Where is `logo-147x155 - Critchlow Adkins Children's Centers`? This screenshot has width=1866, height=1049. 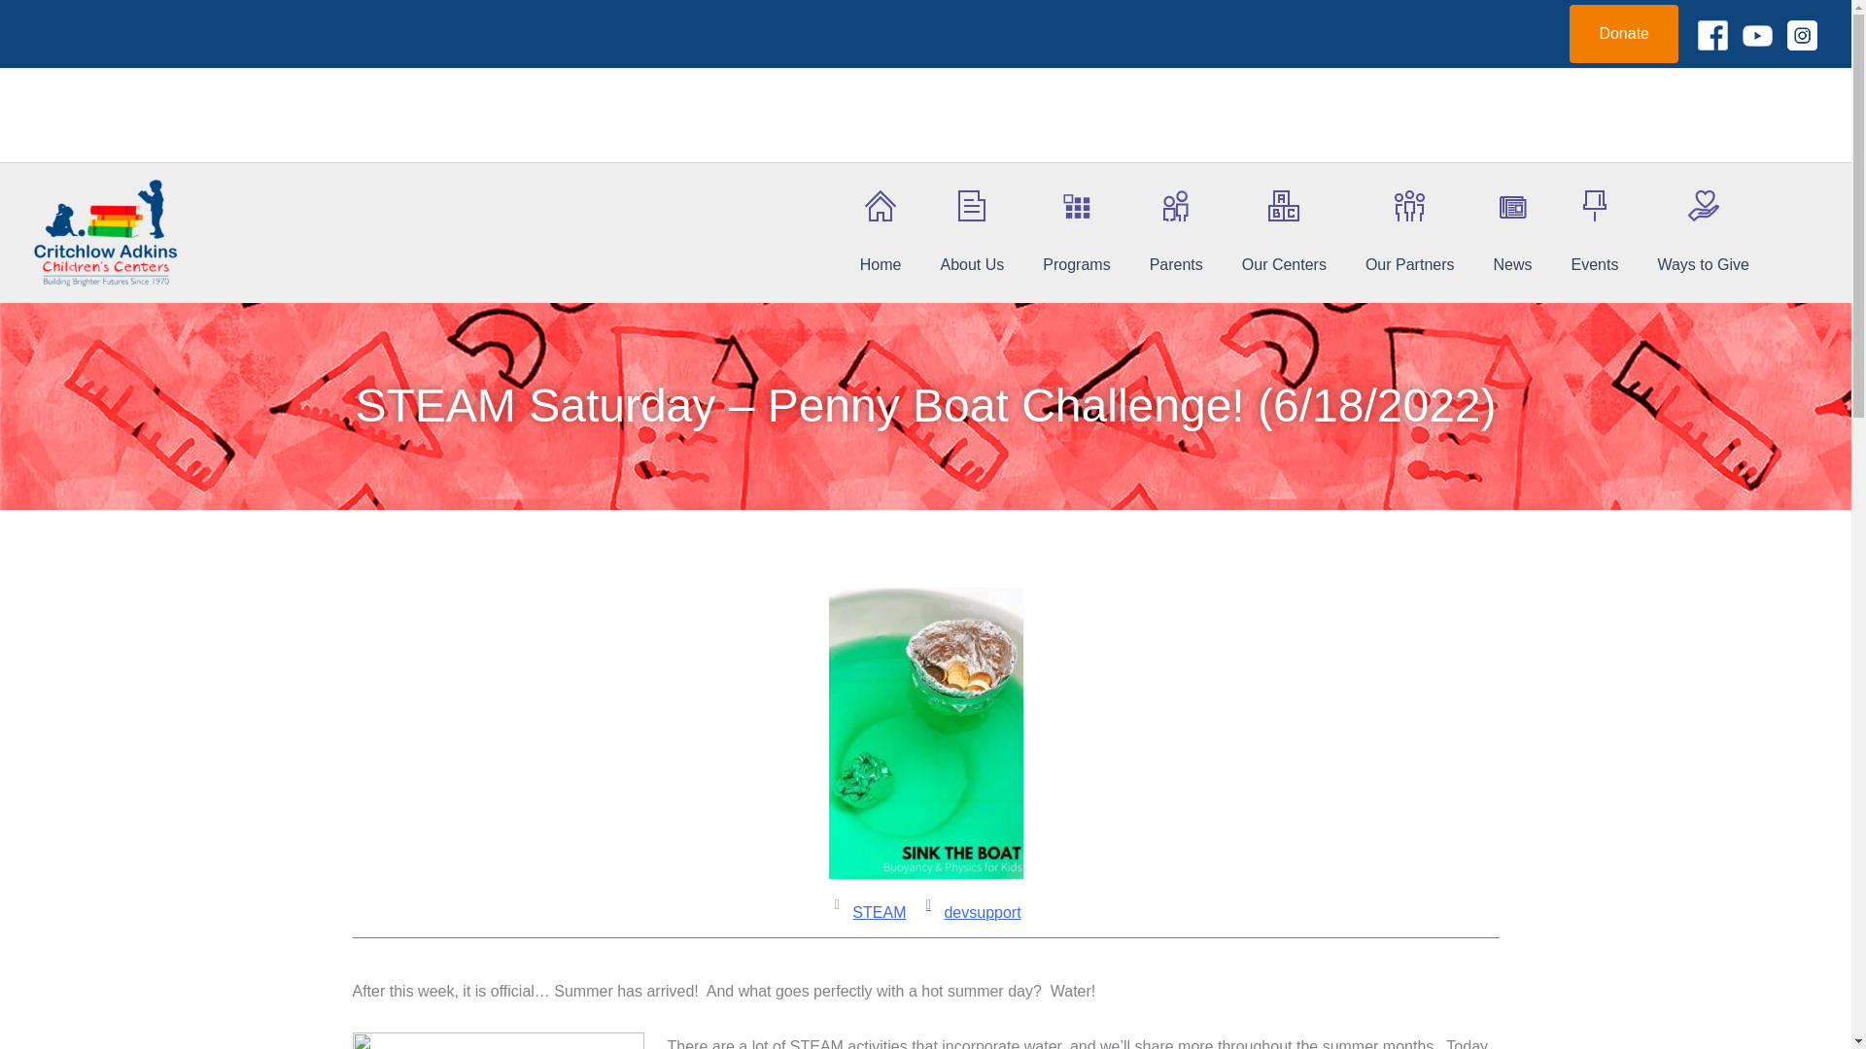 logo-147x155 - Critchlow Adkins Children's Centers is located at coordinates (105, 231).